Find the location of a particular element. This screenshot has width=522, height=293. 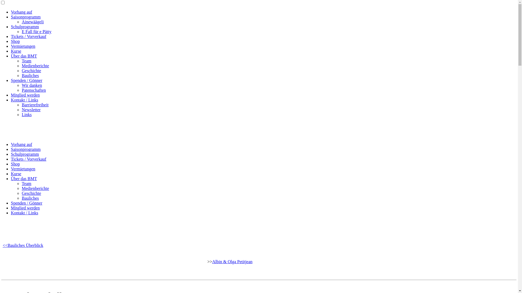

Vorhang auf is located at coordinates (21, 144).